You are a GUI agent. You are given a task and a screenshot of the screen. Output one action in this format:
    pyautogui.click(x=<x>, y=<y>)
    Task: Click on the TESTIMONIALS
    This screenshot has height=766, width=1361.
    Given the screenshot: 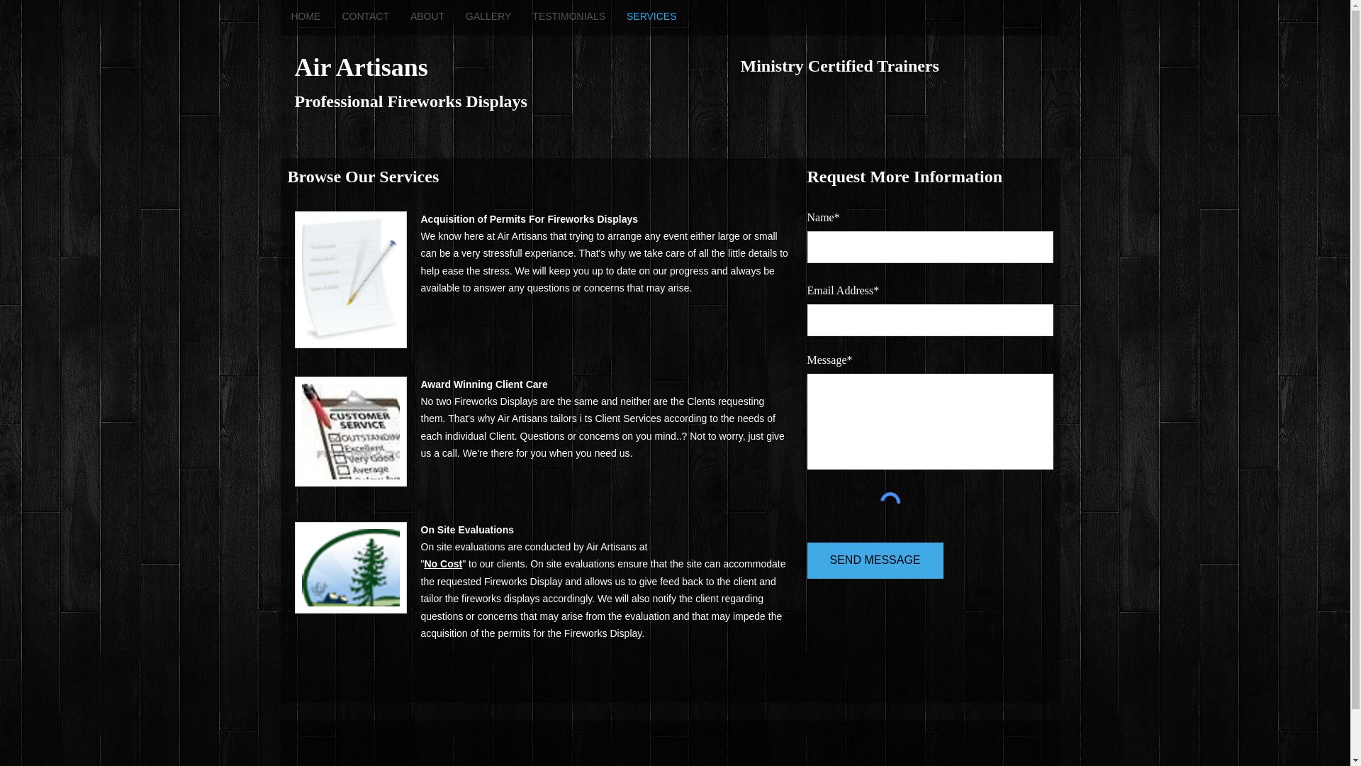 What is the action you would take?
    pyautogui.click(x=569, y=16)
    